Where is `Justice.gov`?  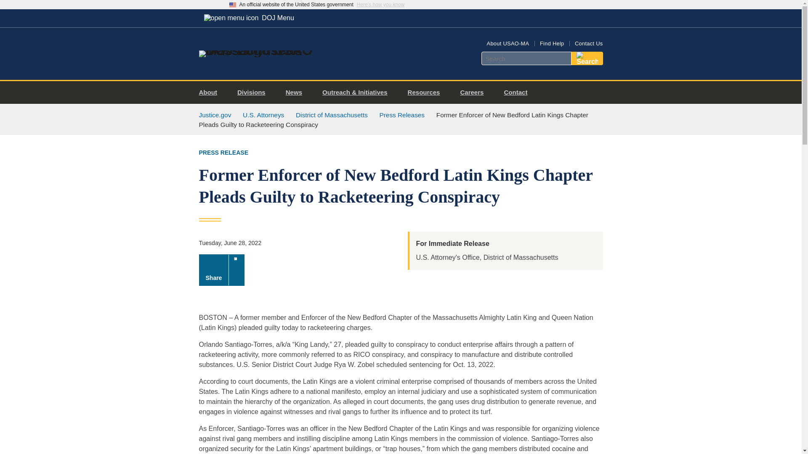 Justice.gov is located at coordinates (215, 114).